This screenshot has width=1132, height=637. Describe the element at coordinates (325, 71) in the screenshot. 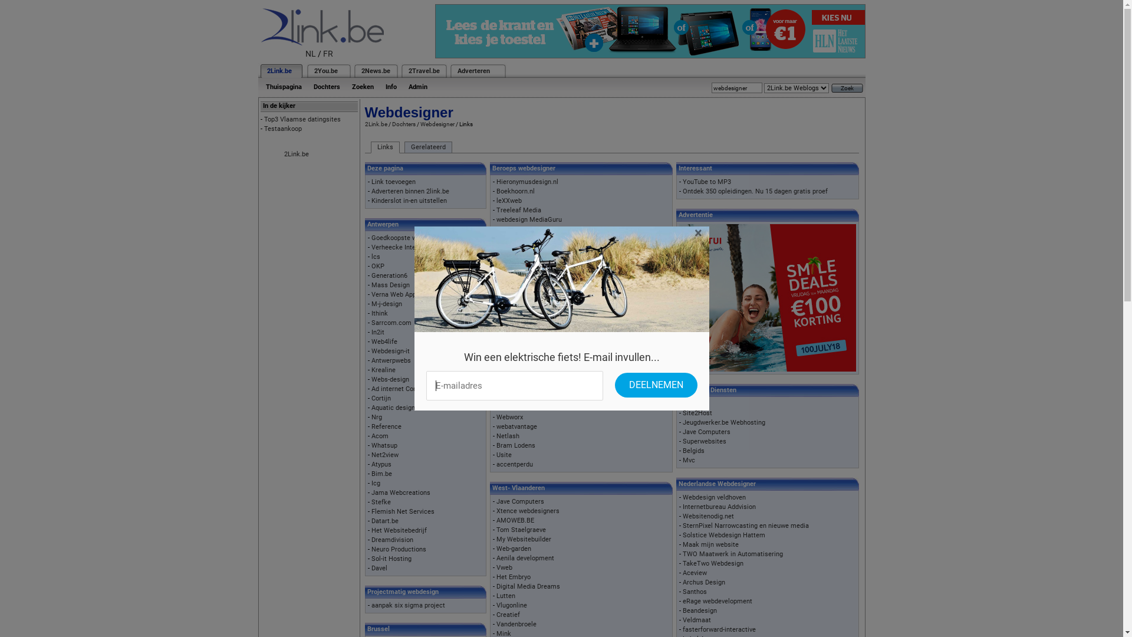

I see `2You.be` at that location.